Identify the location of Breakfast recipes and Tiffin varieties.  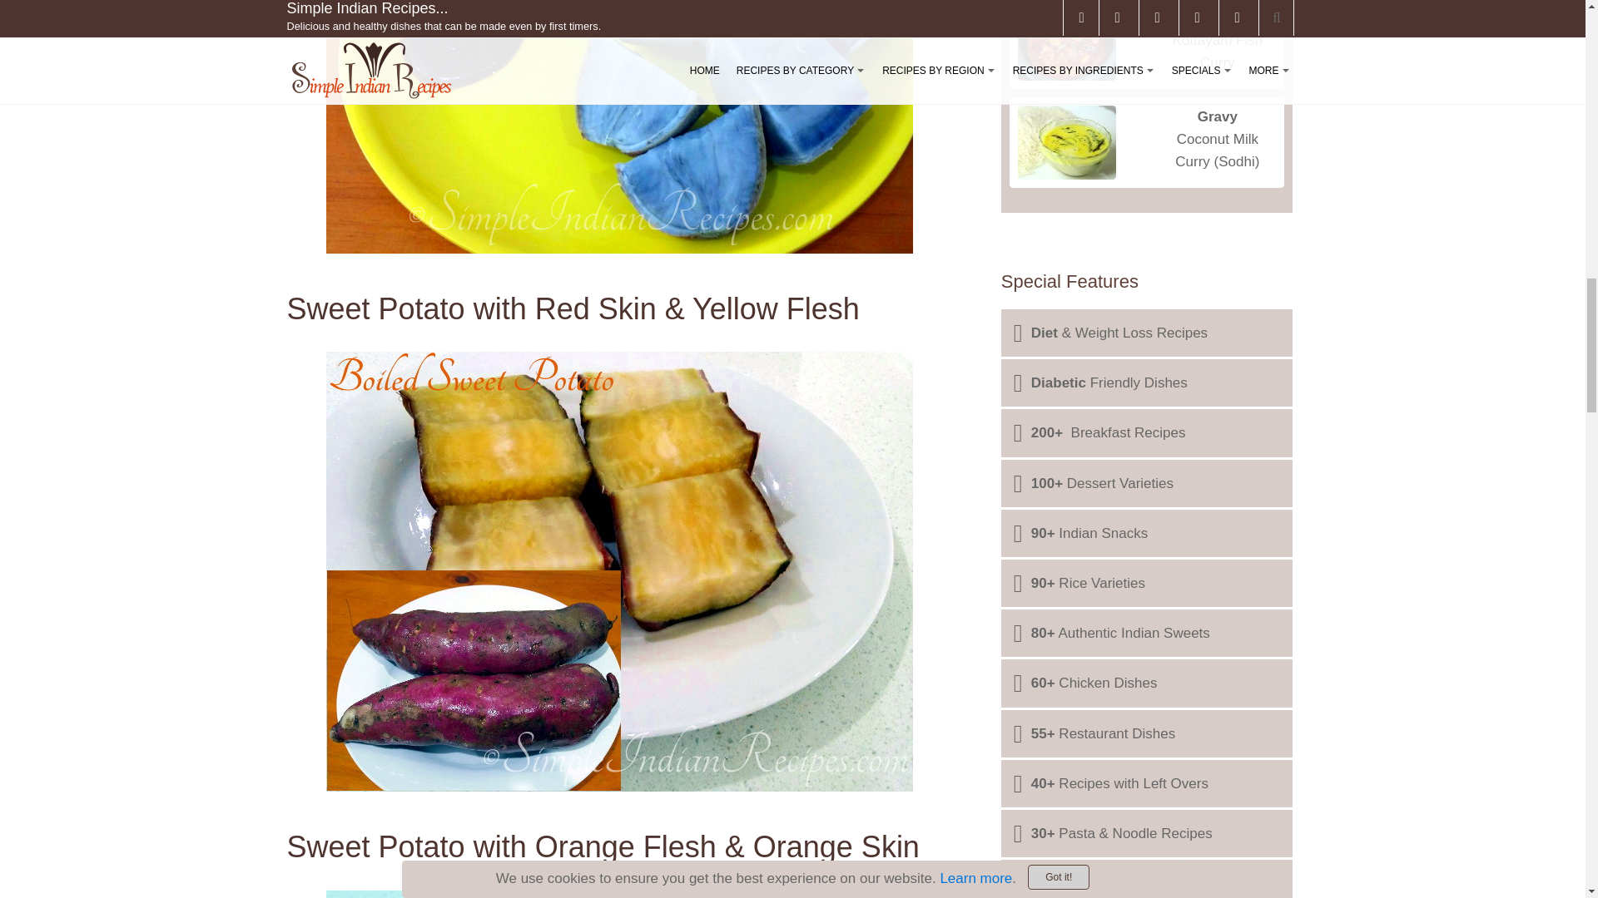
(1147, 432).